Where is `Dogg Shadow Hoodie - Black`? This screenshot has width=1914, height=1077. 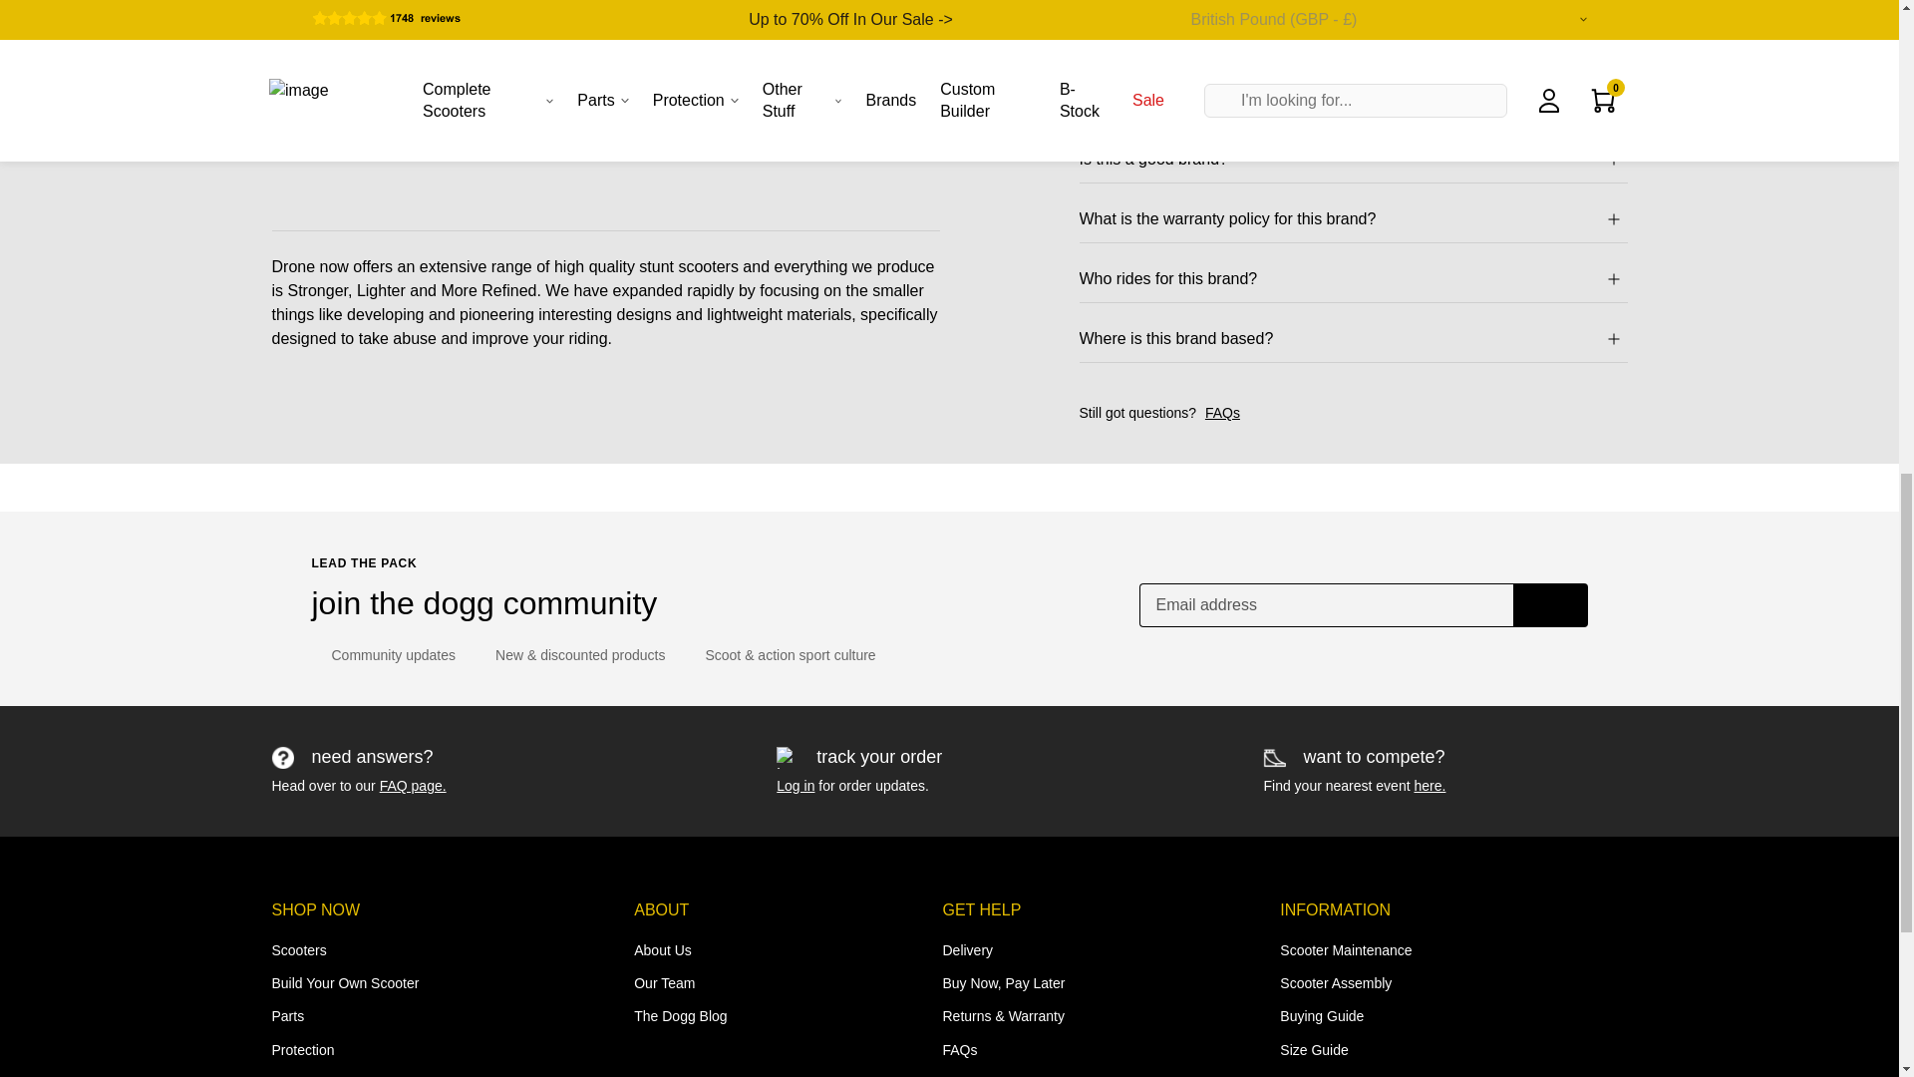
Dogg Shadow Hoodie - Black is located at coordinates (429, 540).